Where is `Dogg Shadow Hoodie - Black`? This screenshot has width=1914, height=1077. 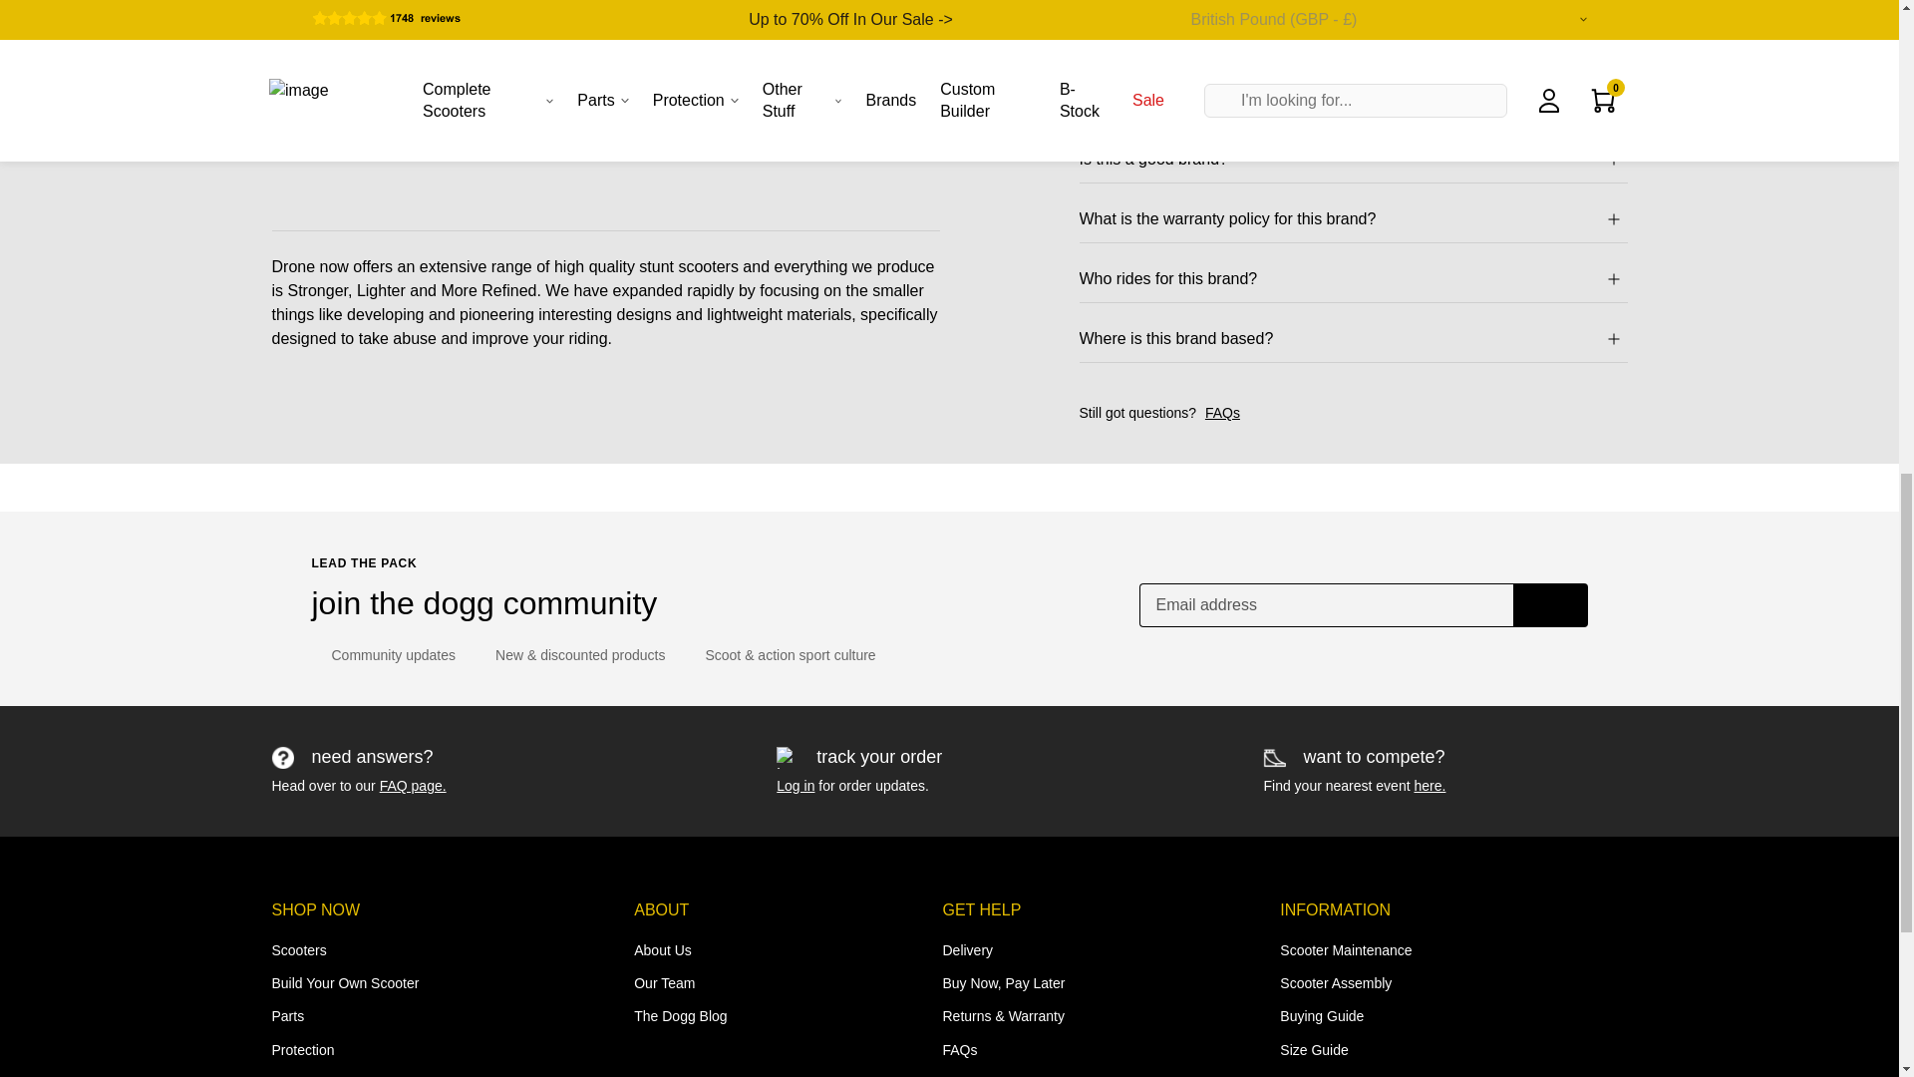
Dogg Shadow Hoodie - Black is located at coordinates (429, 540).